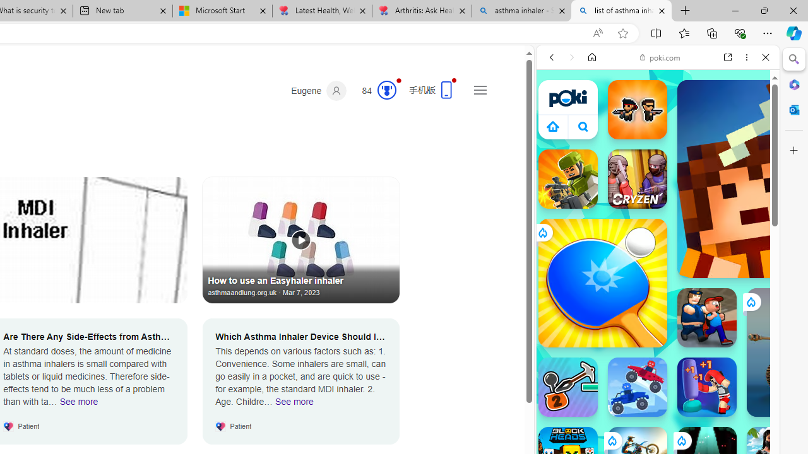  What do you see at coordinates (568, 387) in the screenshot?
I see `Stickman Climb 2` at bounding box center [568, 387].